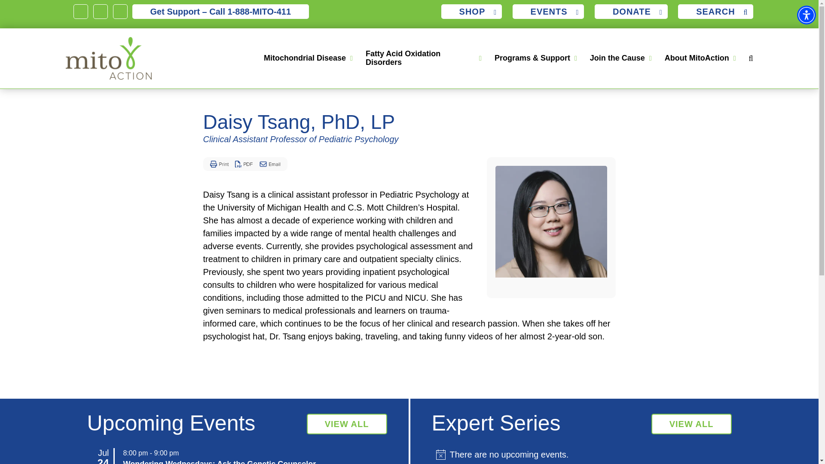 The height and width of the screenshot is (464, 825). I want to click on Upcoming Monthly Expert Series, so click(692, 424).